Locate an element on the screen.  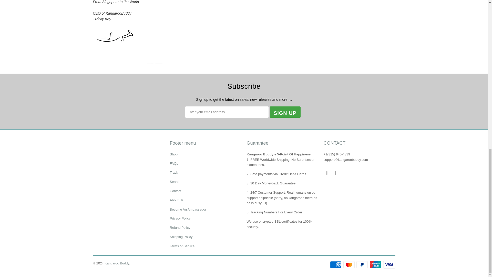
Contact is located at coordinates (175, 191).